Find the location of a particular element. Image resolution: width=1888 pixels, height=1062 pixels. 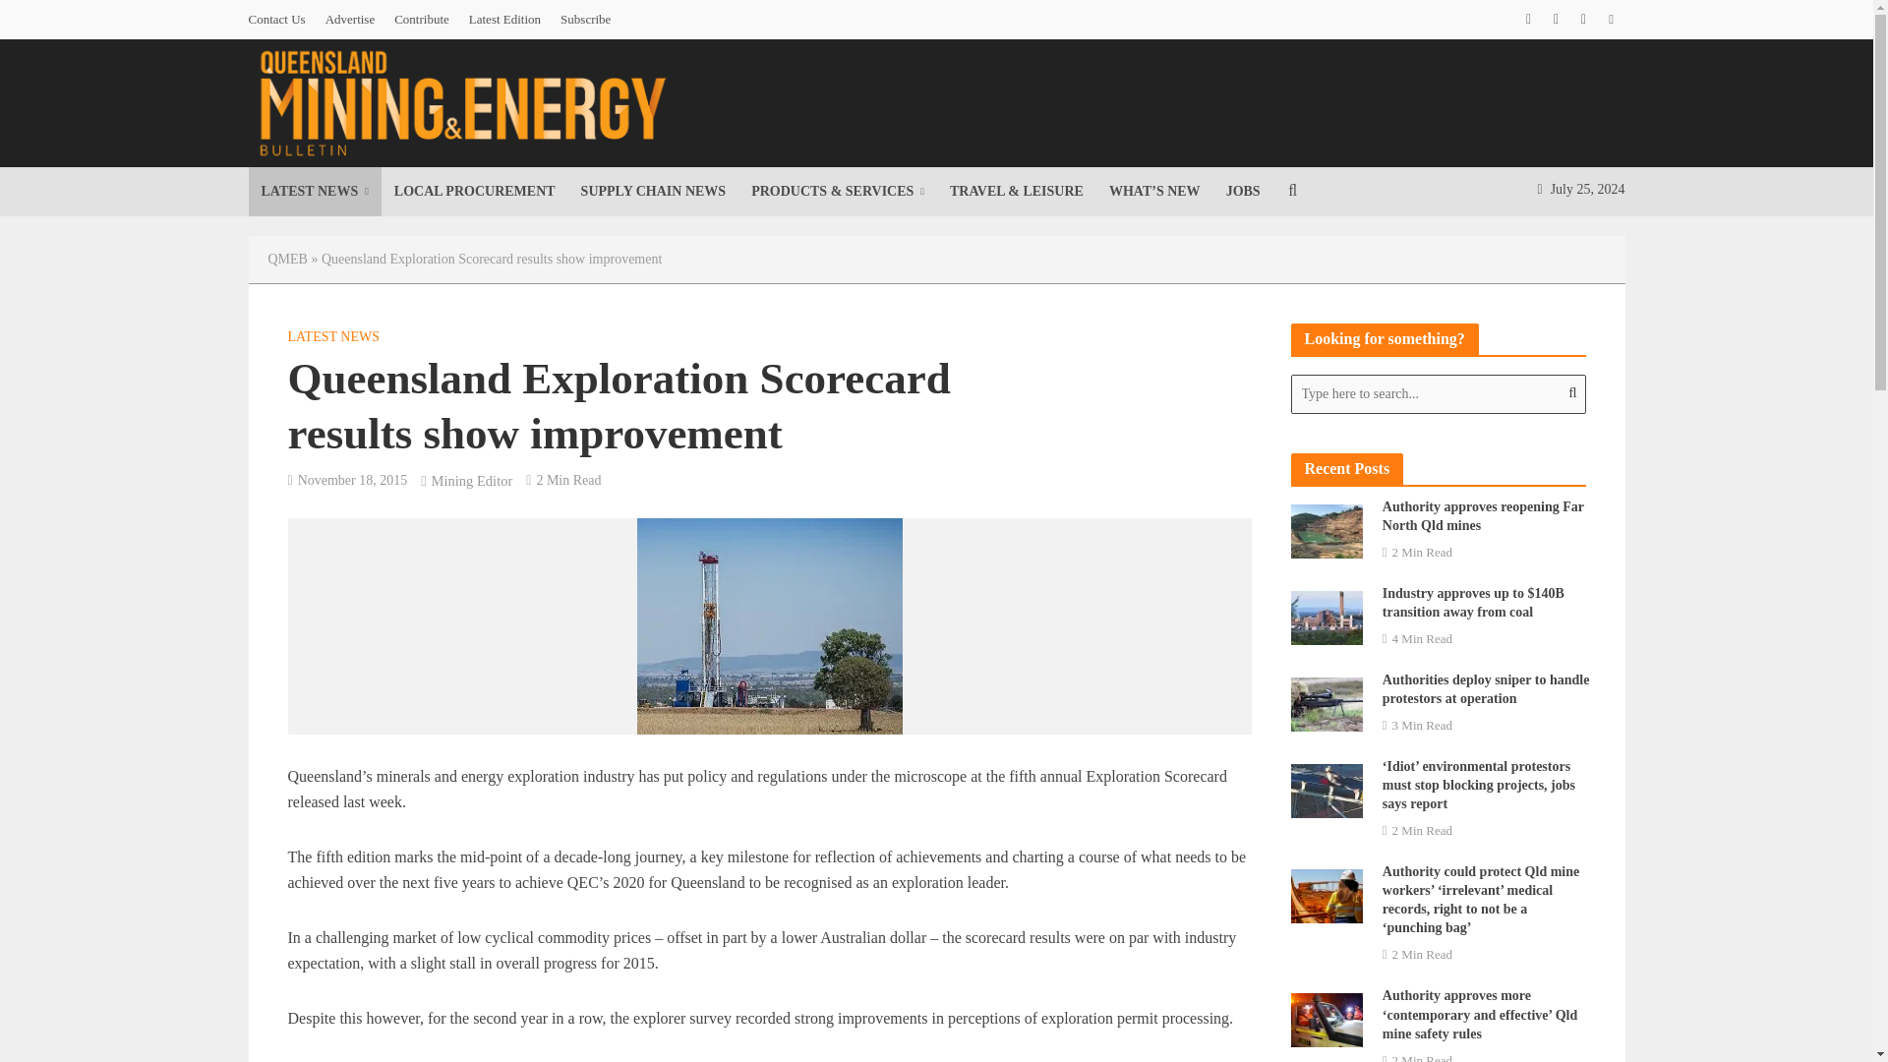

Contact Us is located at coordinates (281, 20).